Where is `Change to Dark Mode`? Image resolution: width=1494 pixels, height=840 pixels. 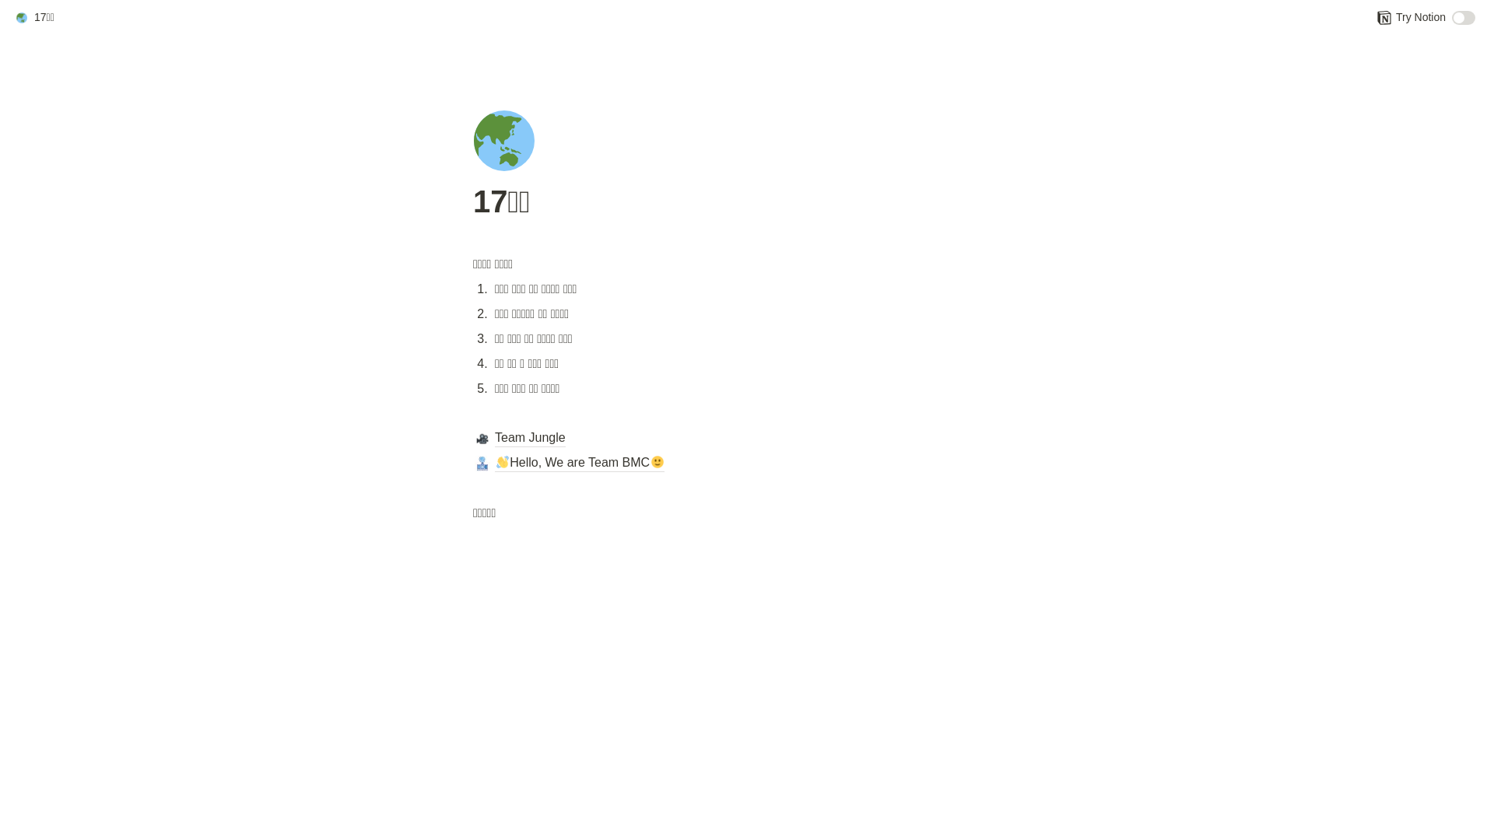
Change to Dark Mode is located at coordinates (1464, 18).